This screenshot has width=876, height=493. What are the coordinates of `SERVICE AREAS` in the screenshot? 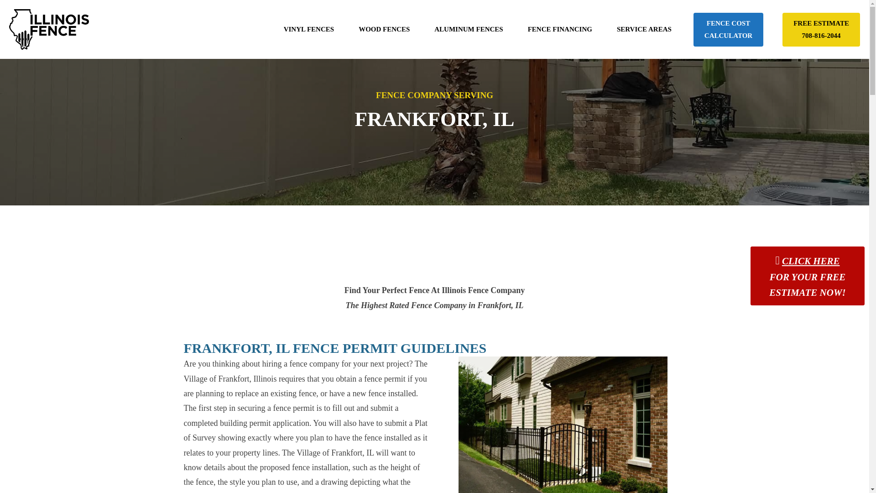 It's located at (821, 29).